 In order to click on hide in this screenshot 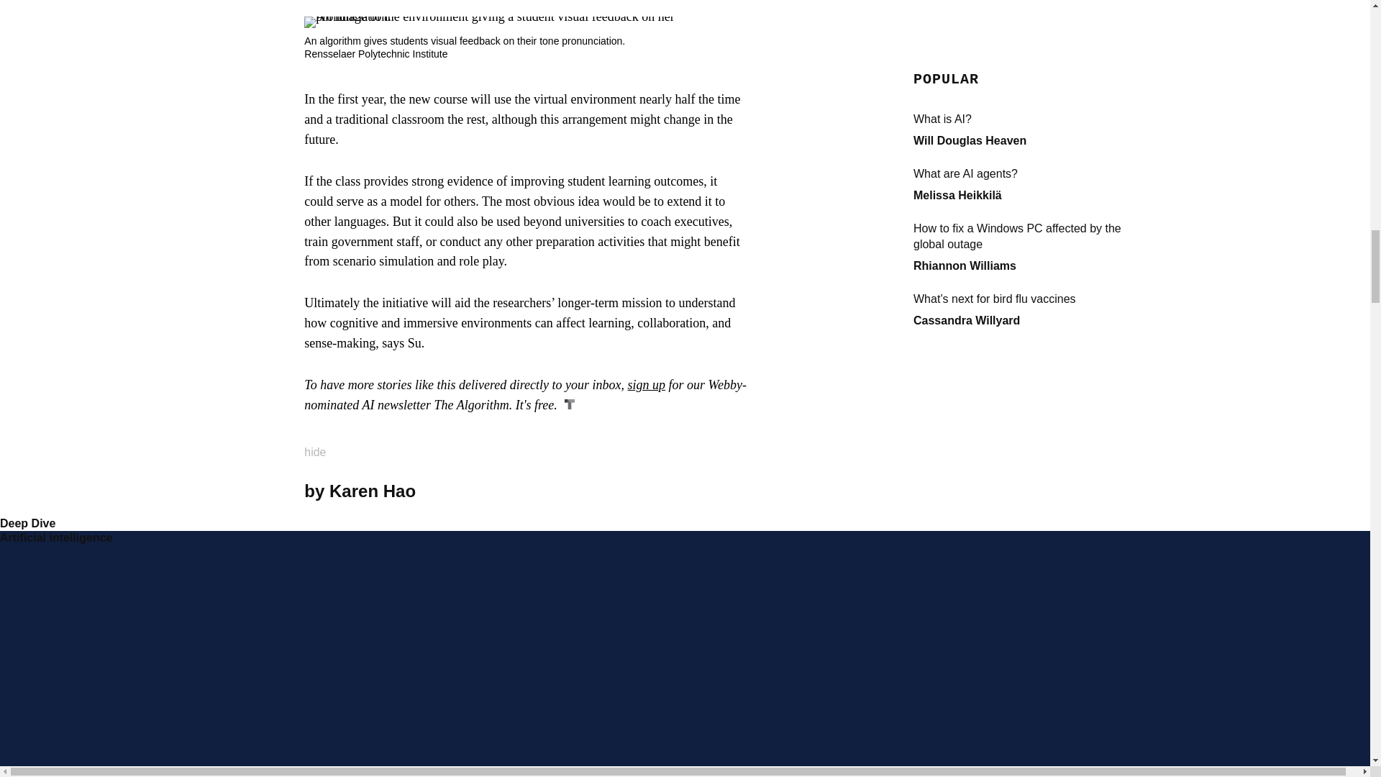, I will do `click(324, 448)`.